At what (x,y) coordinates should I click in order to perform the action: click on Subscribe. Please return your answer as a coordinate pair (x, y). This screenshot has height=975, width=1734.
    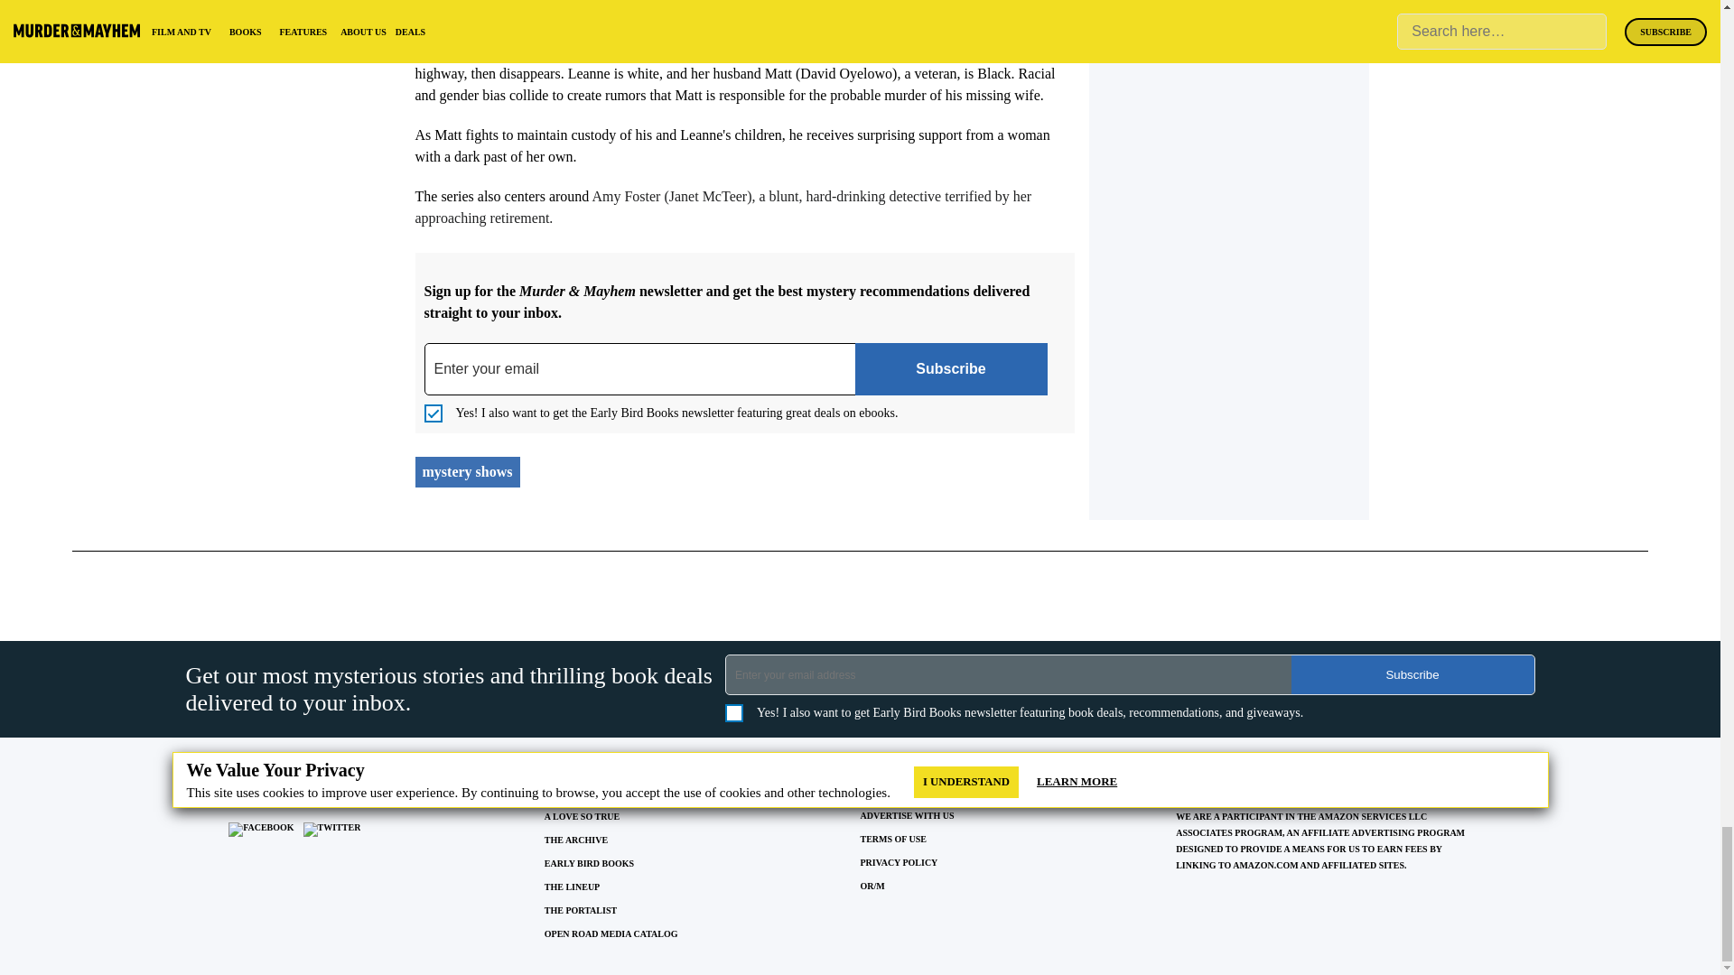
    Looking at the image, I should click on (1412, 673).